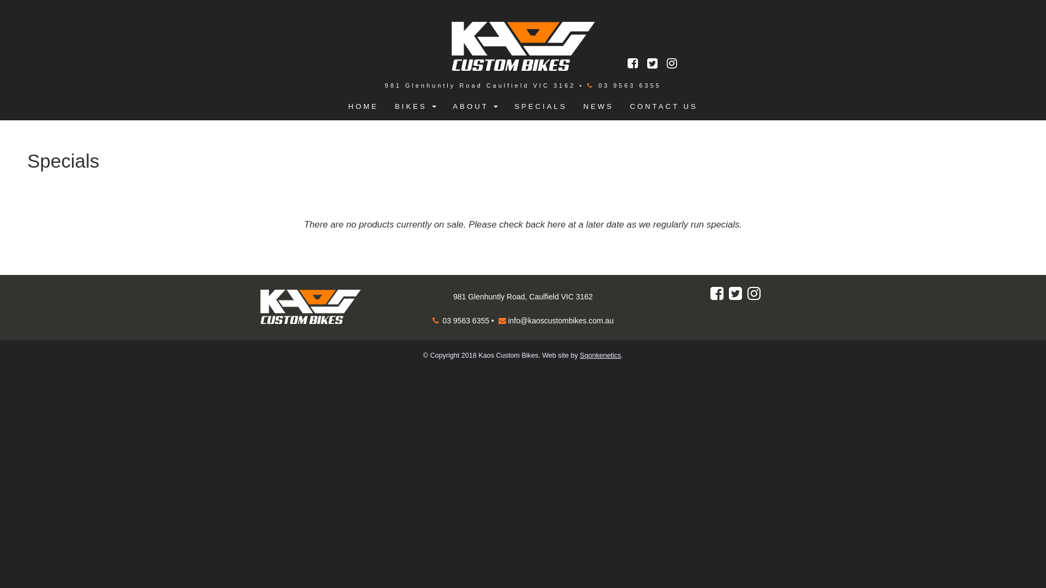 Image resolution: width=1046 pixels, height=588 pixels. I want to click on Sqonkenetics, so click(600, 356).